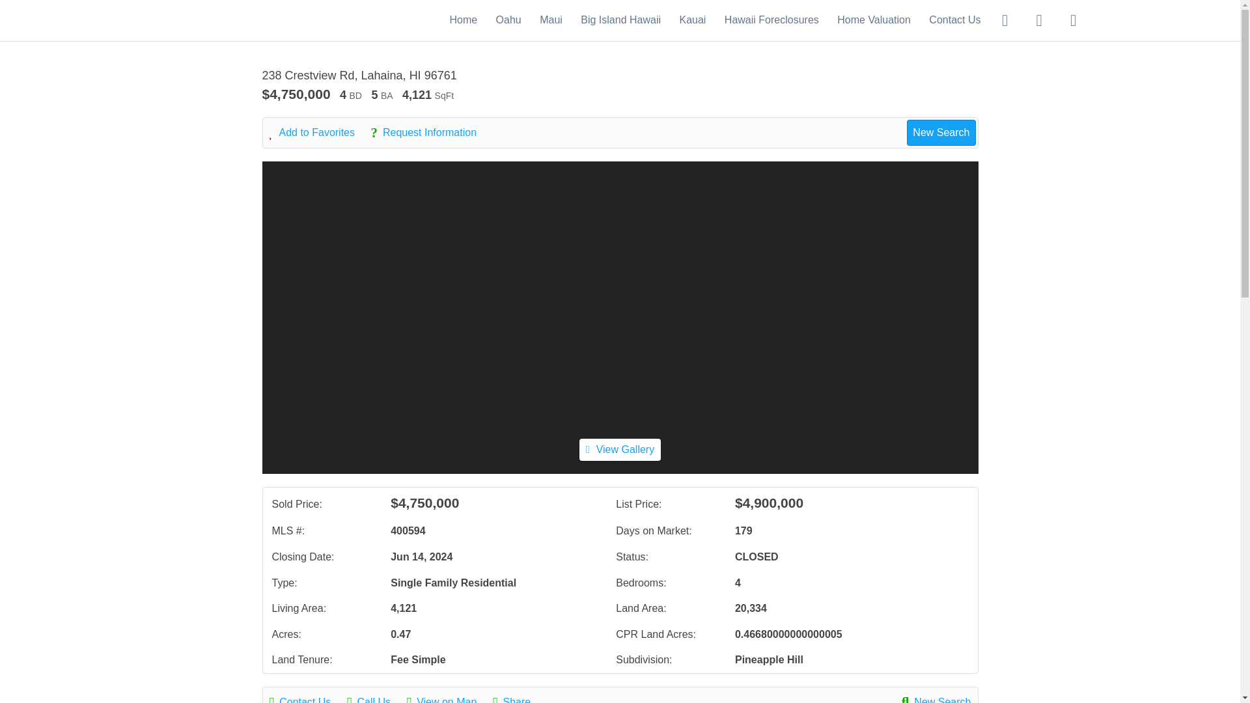 This screenshot has height=703, width=1250. Describe the element at coordinates (954, 20) in the screenshot. I see `Contact Us` at that location.